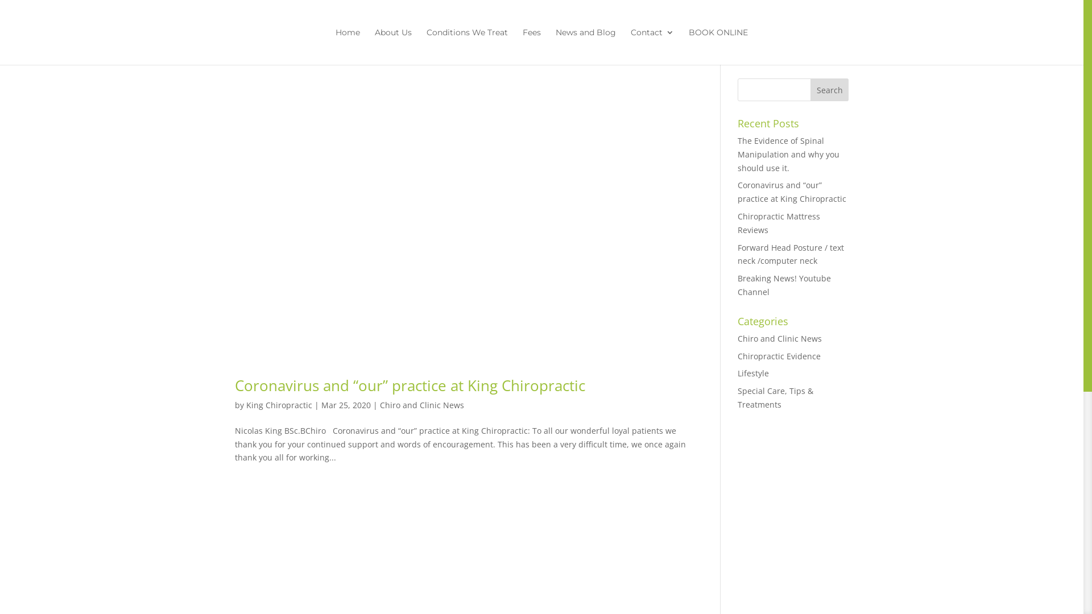  What do you see at coordinates (779, 223) in the screenshot?
I see `Chiropractic Mattress Reviews` at bounding box center [779, 223].